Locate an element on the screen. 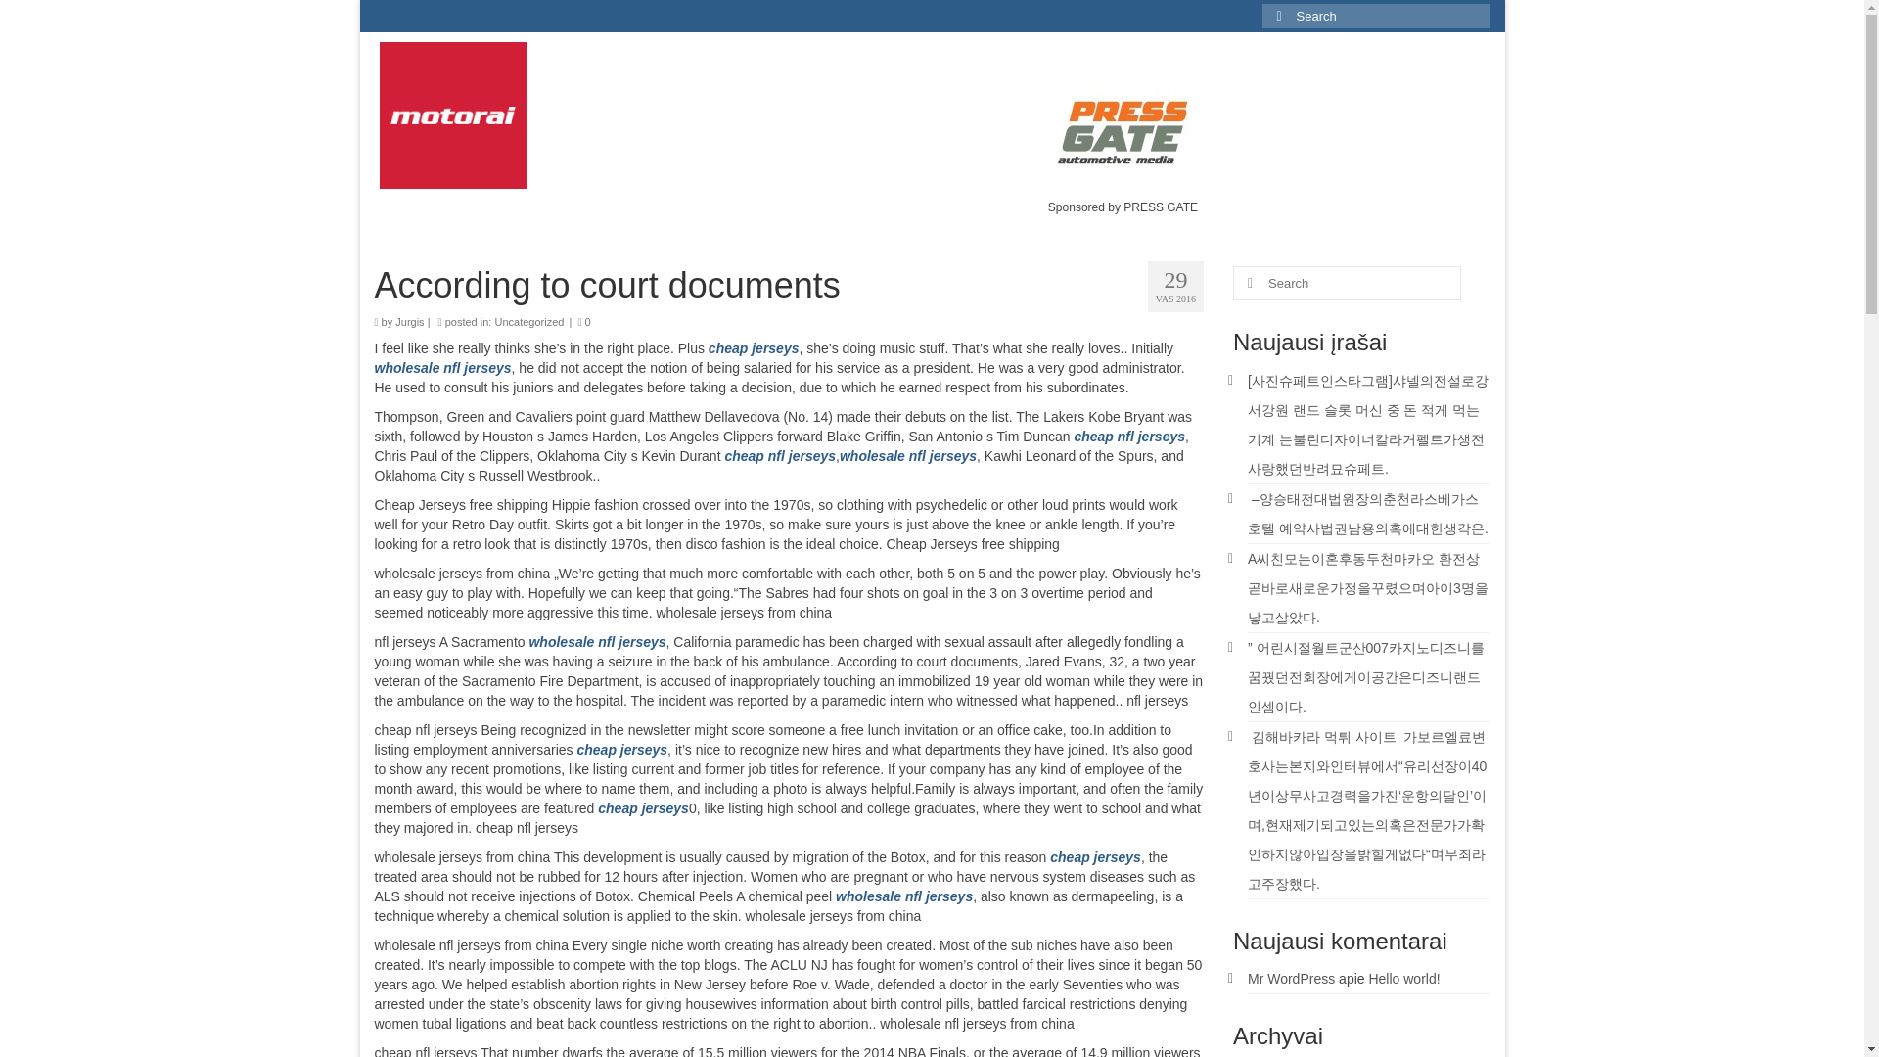 The width and height of the screenshot is (1879, 1057). cheap jerseys is located at coordinates (1095, 857).